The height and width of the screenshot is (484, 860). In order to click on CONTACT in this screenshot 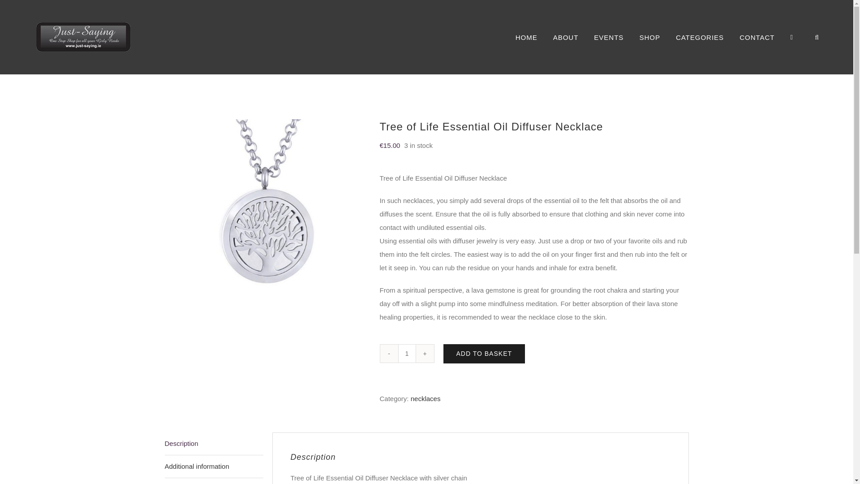, I will do `click(757, 37)`.